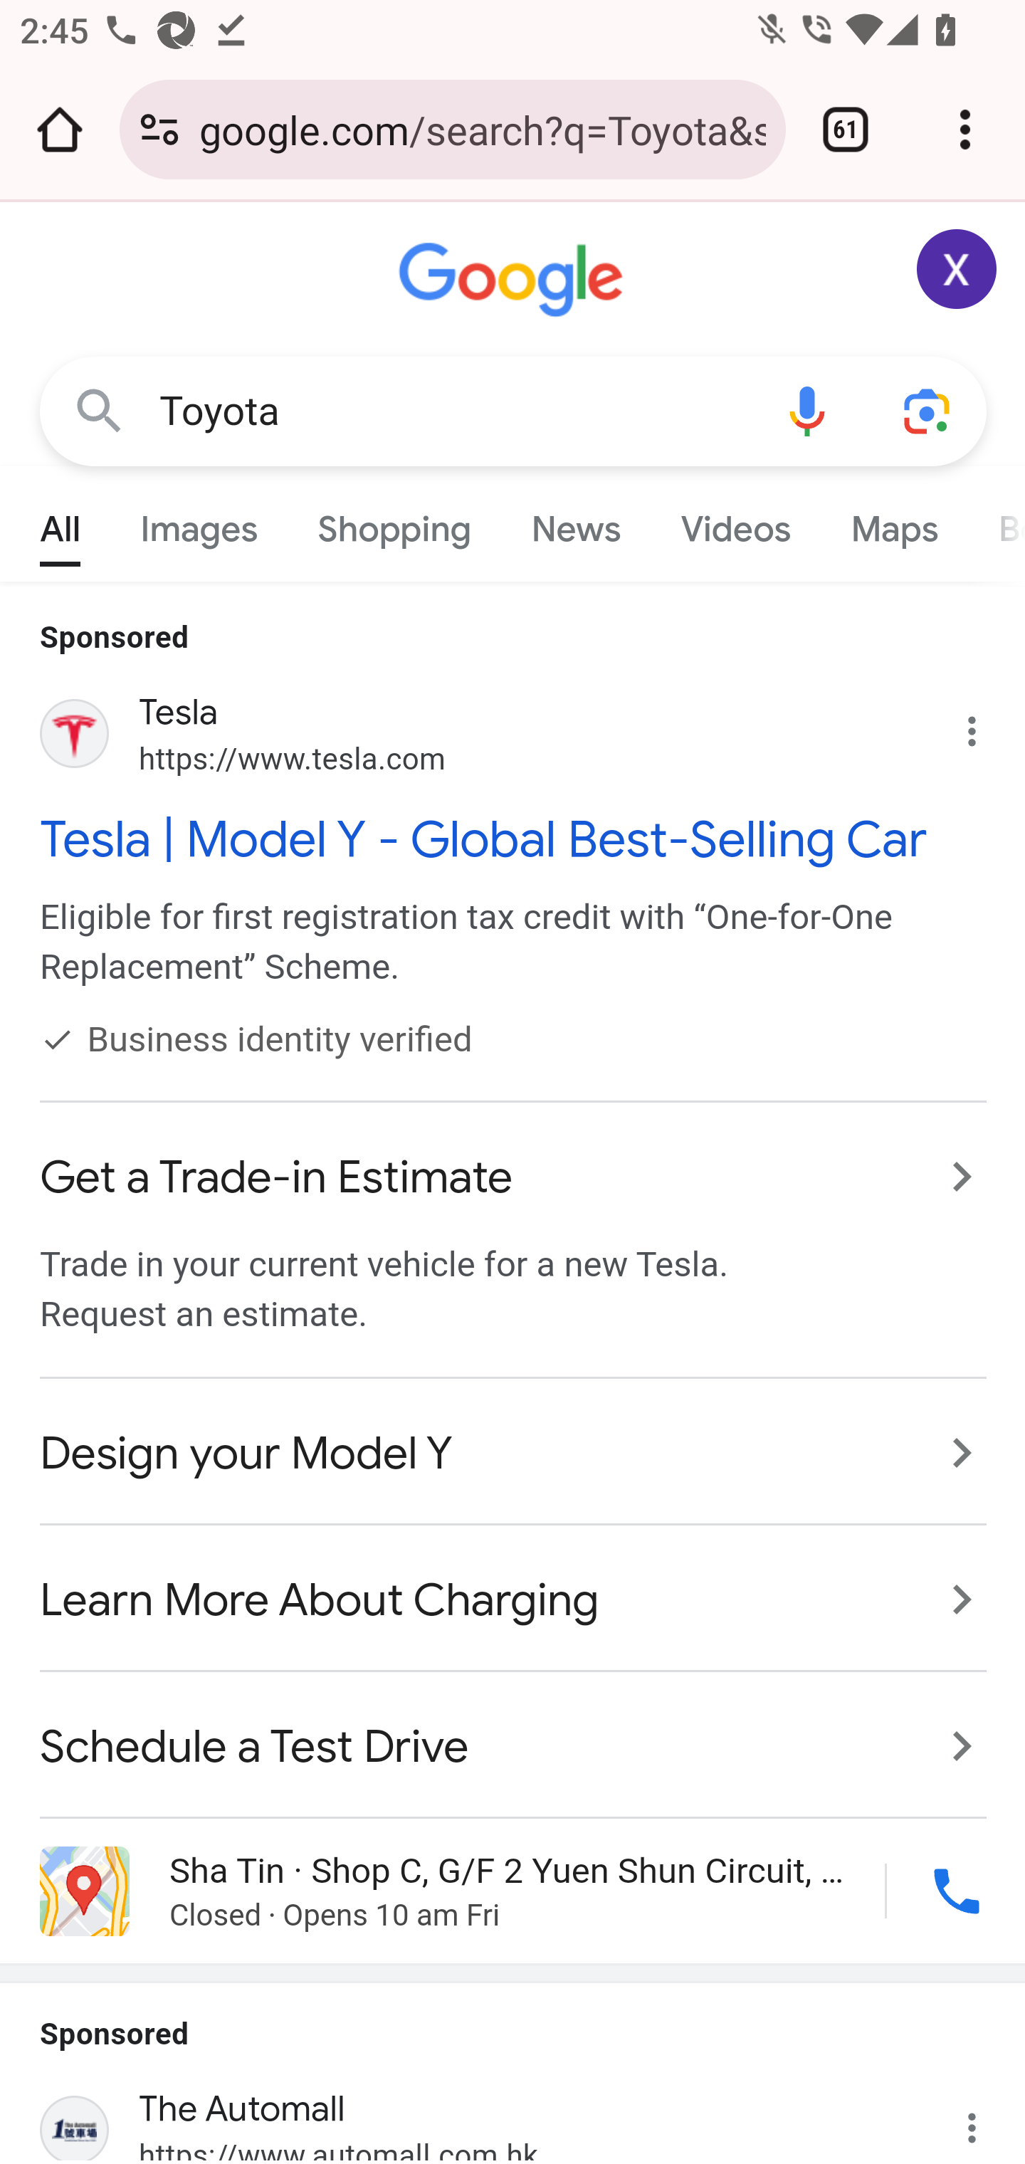 This screenshot has width=1025, height=2164. I want to click on Open the home page, so click(60, 130).